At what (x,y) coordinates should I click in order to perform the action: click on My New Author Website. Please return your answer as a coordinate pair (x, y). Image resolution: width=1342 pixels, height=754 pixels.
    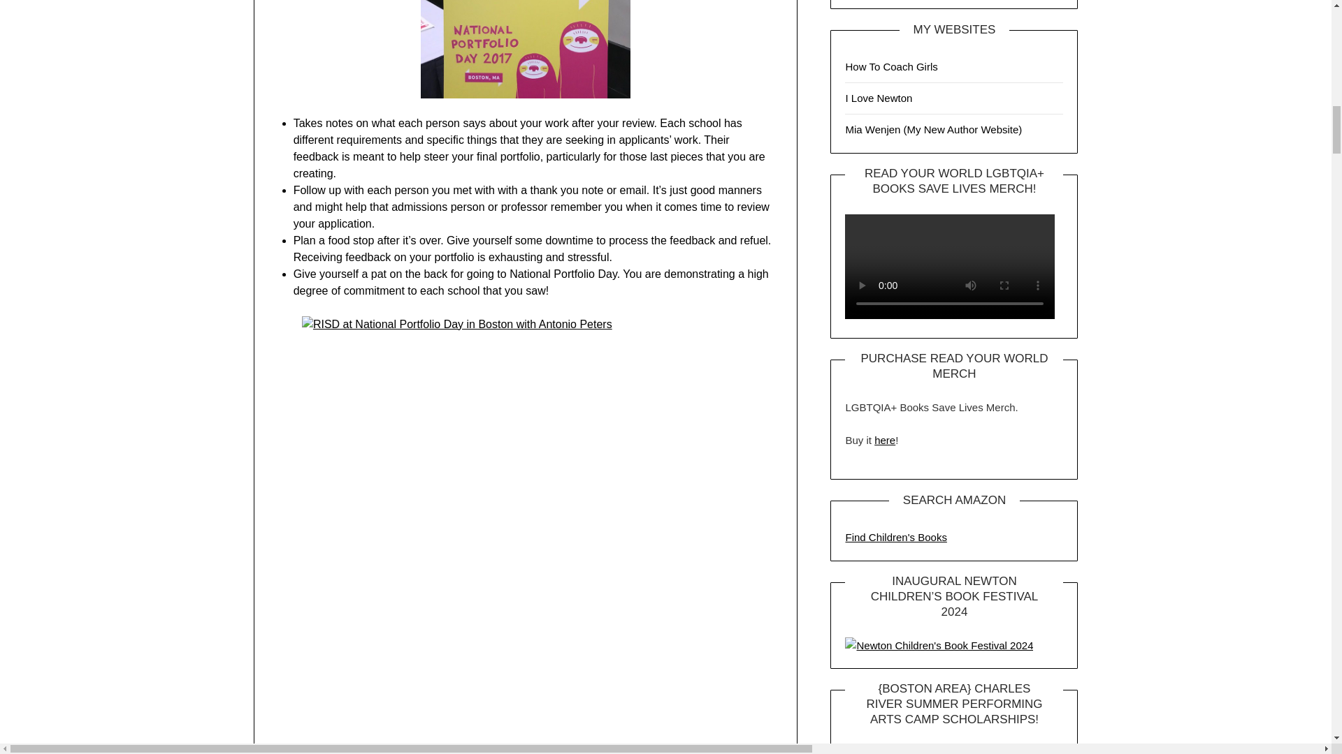
    Looking at the image, I should click on (933, 130).